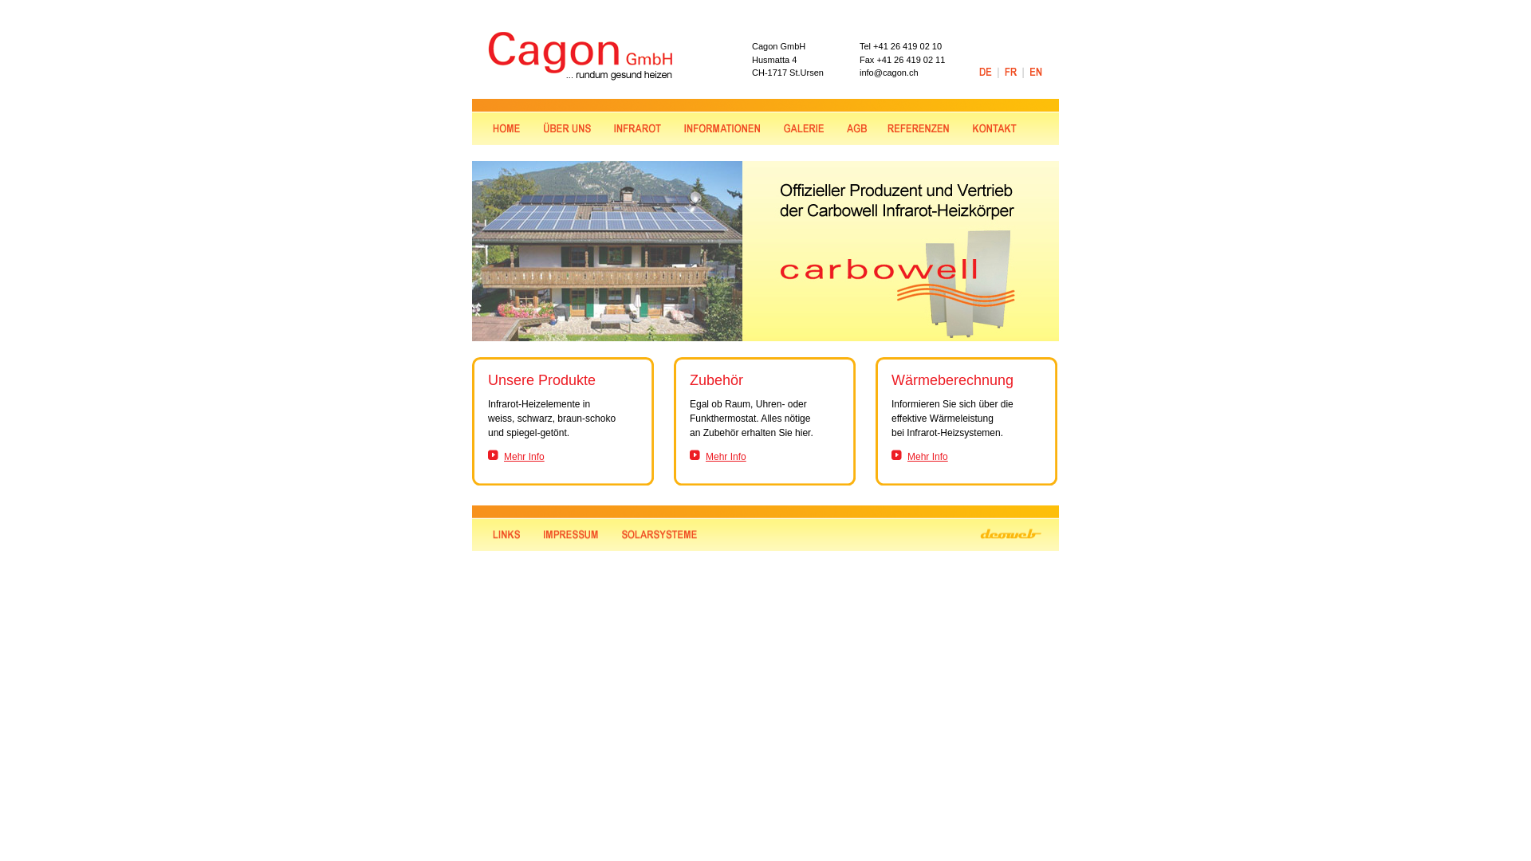 Image resolution: width=1531 pixels, height=861 pixels. What do you see at coordinates (928, 457) in the screenshot?
I see `Mehr Info` at bounding box center [928, 457].